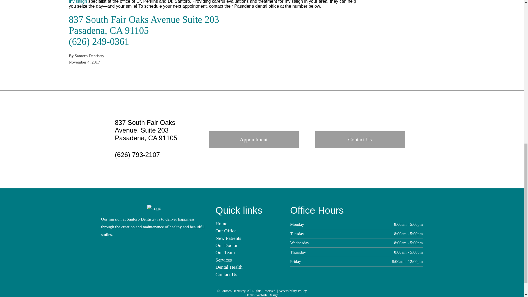  What do you see at coordinates (226, 230) in the screenshot?
I see `Our Office` at bounding box center [226, 230].